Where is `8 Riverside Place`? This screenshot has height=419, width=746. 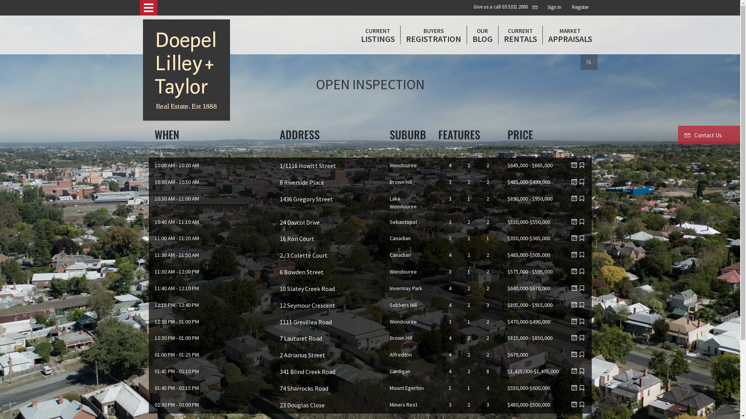
8 Riverside Place is located at coordinates (302, 182).